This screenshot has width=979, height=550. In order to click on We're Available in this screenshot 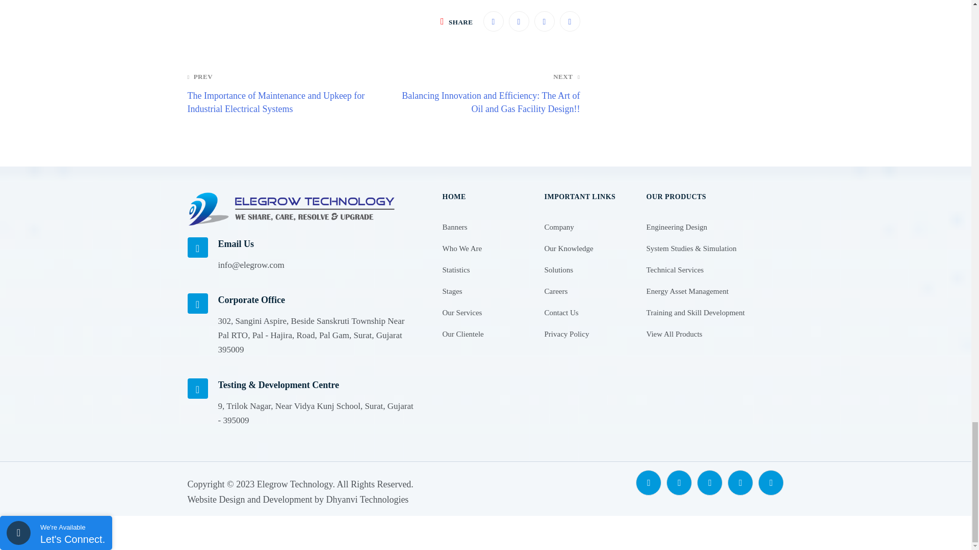, I will do `click(72, 528)`.